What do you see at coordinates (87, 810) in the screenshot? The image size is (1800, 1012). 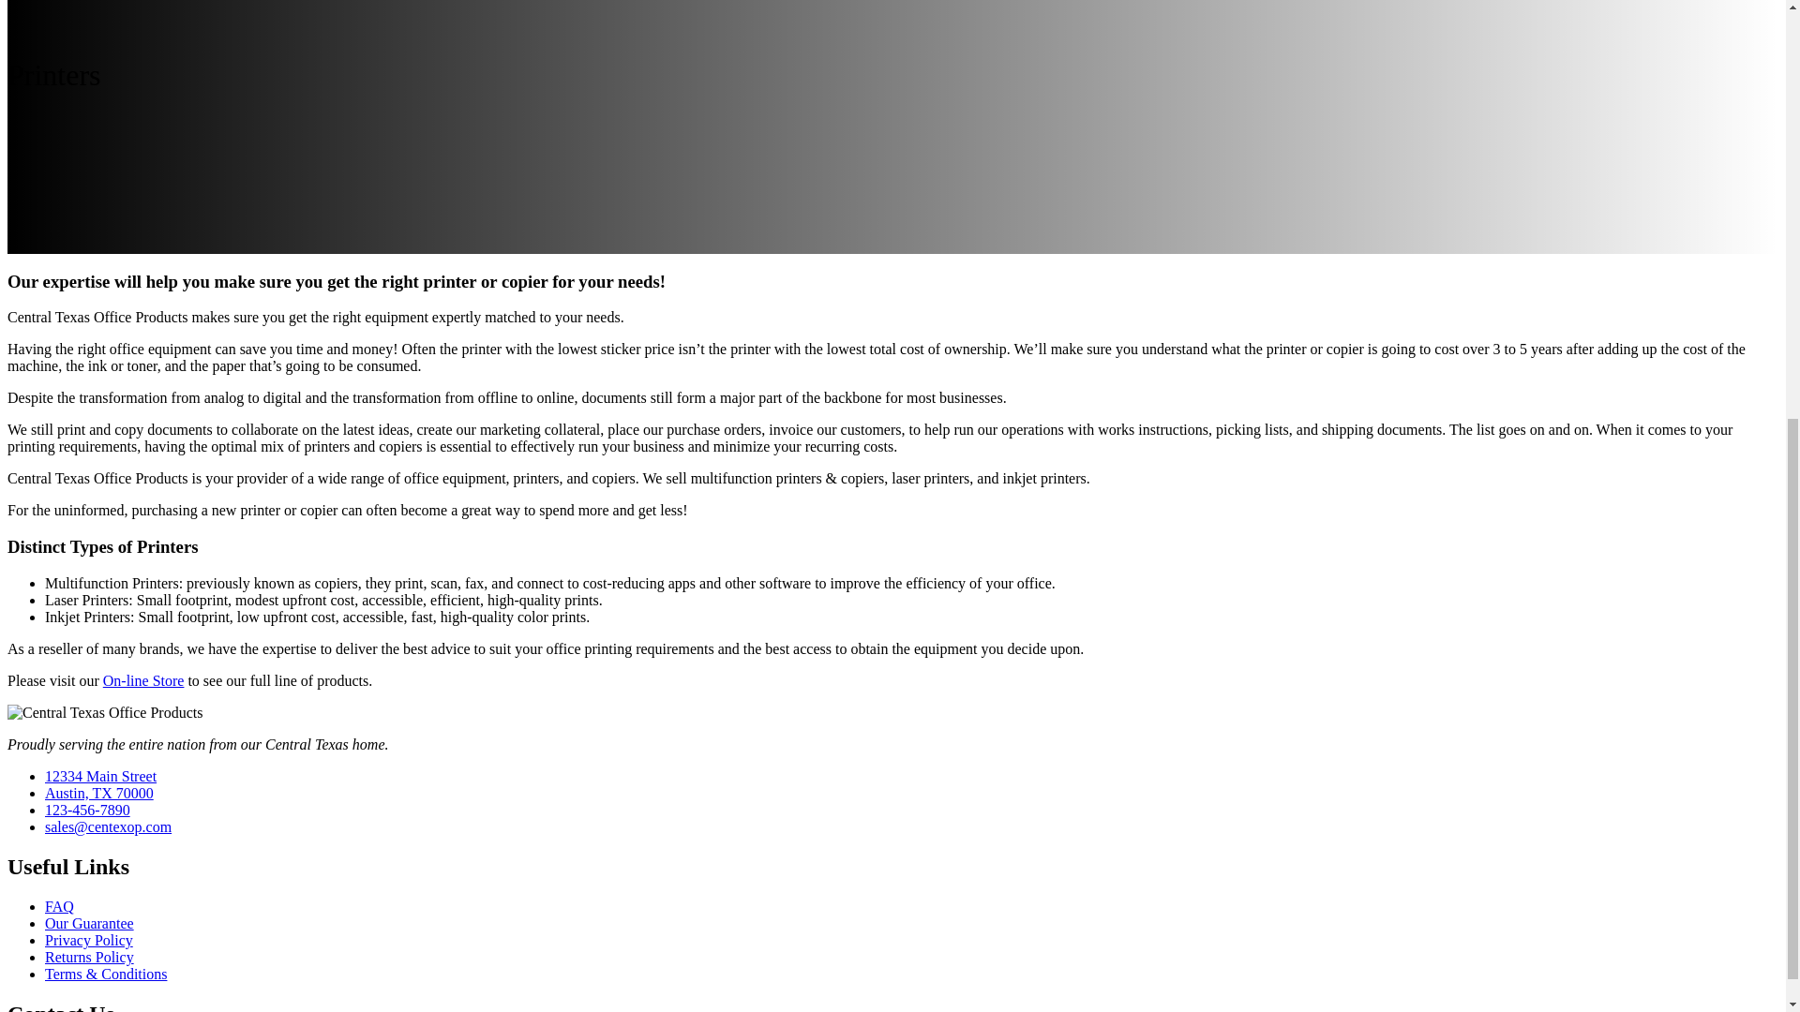 I see `123-456-7890` at bounding box center [87, 810].